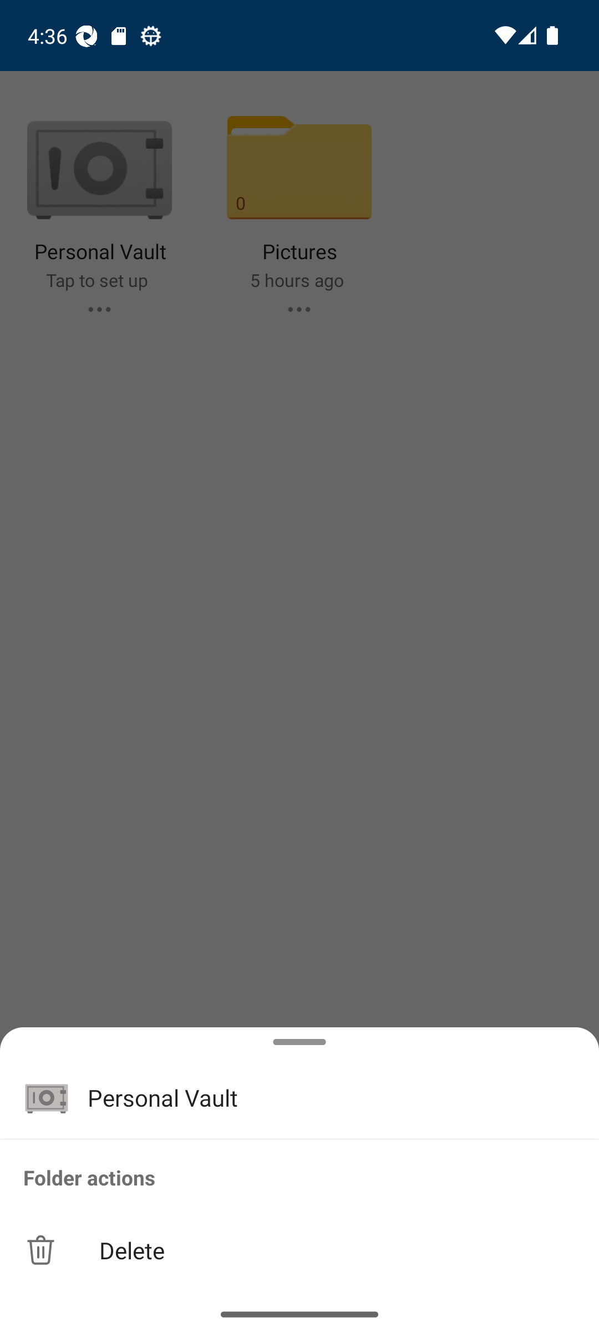 The width and height of the screenshot is (599, 1332). What do you see at coordinates (299, 1250) in the screenshot?
I see `Delete button Delete` at bounding box center [299, 1250].